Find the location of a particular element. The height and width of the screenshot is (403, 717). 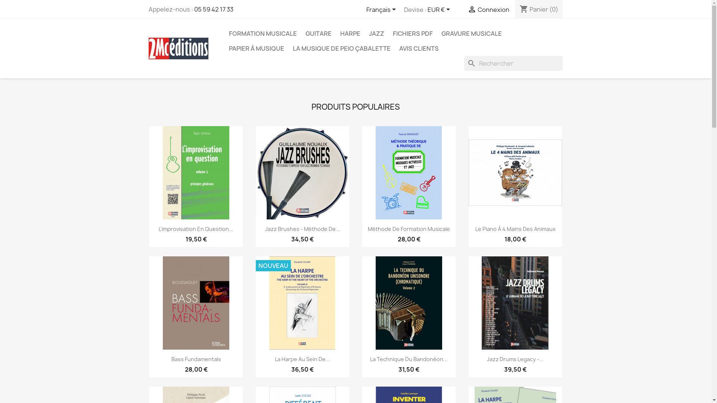

AVIS CLIENTS is located at coordinates (419, 49).